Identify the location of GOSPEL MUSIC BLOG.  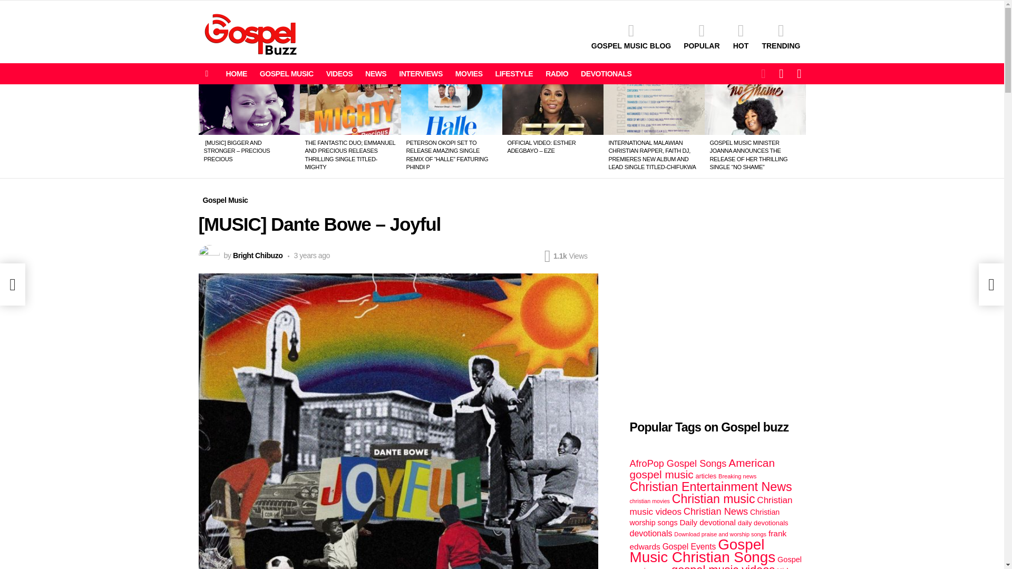
(630, 36).